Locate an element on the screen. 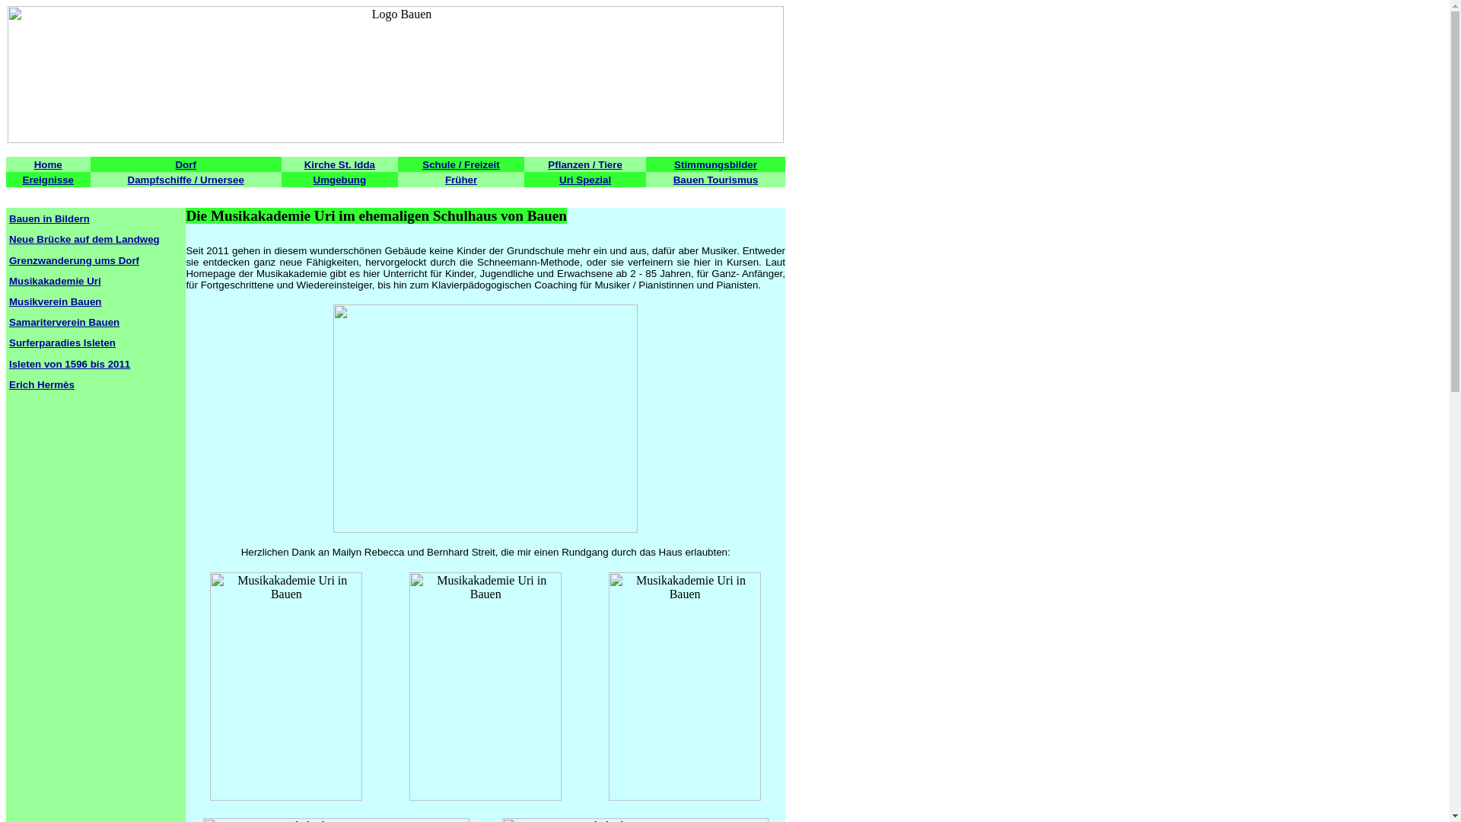  Musikakademie Uri is located at coordinates (55, 282).